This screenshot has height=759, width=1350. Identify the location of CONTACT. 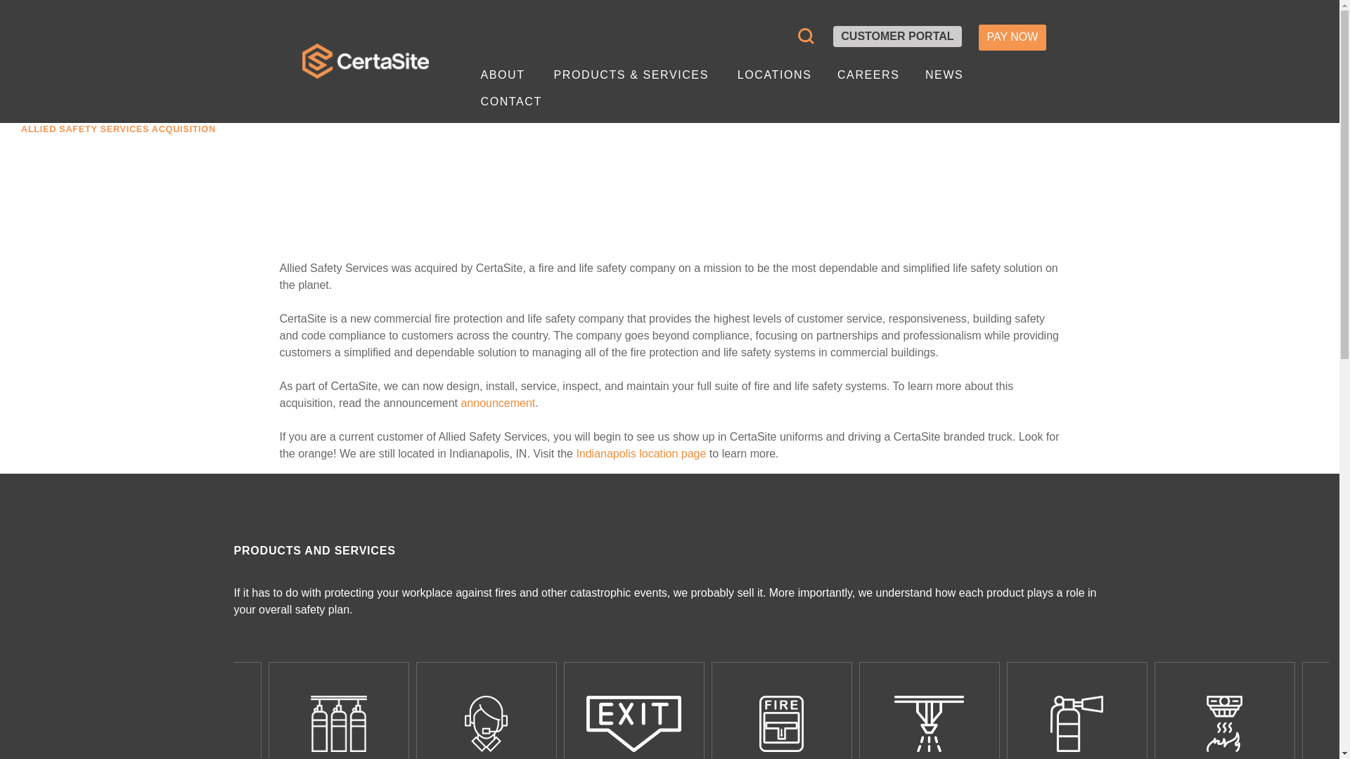
(511, 102).